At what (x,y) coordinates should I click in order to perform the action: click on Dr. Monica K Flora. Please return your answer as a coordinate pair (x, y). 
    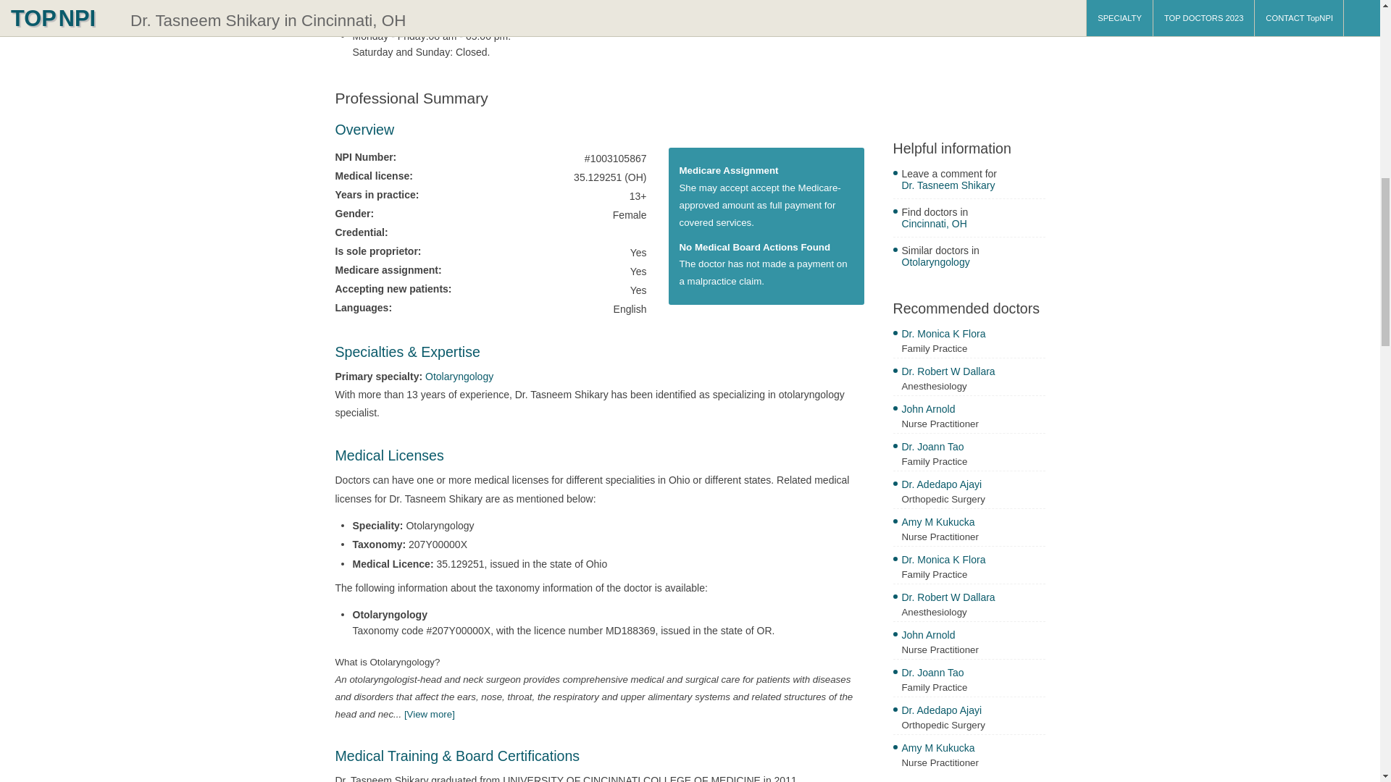
    Looking at the image, I should click on (972, 561).